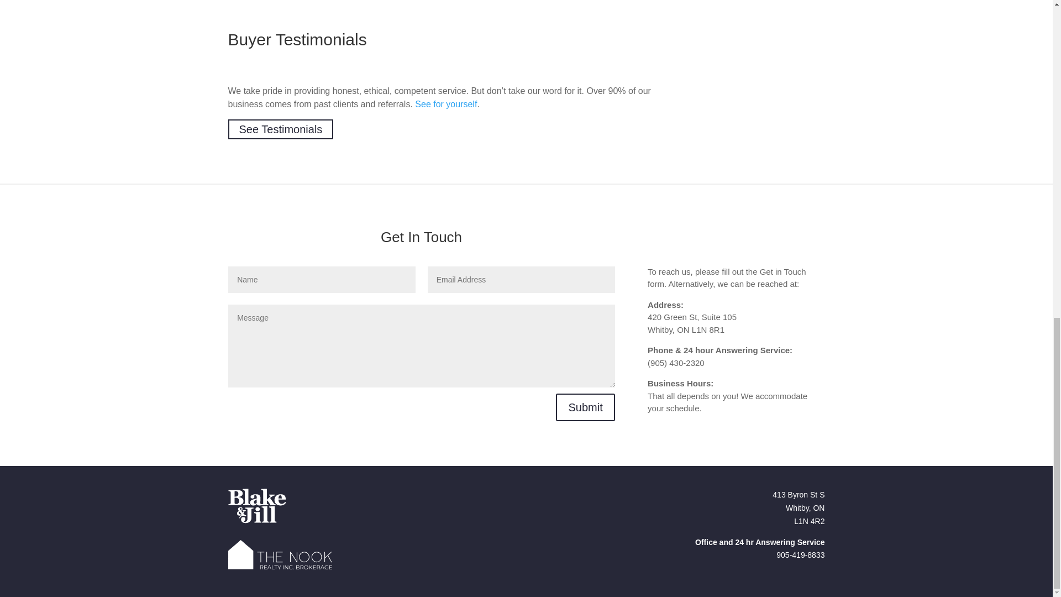 The height and width of the screenshot is (597, 1061). I want to click on See for yourself, so click(445, 104).